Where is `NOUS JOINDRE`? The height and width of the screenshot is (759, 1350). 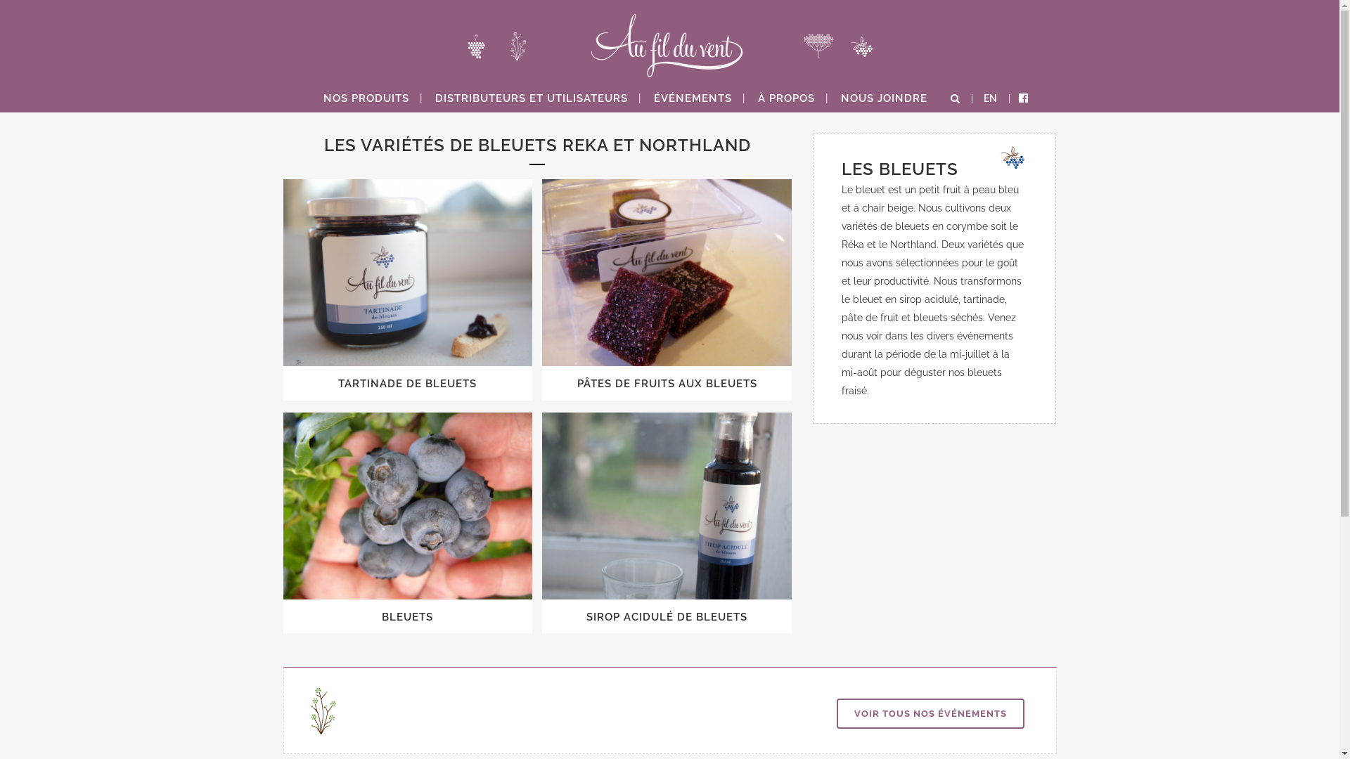
NOUS JOINDRE is located at coordinates (885, 98).